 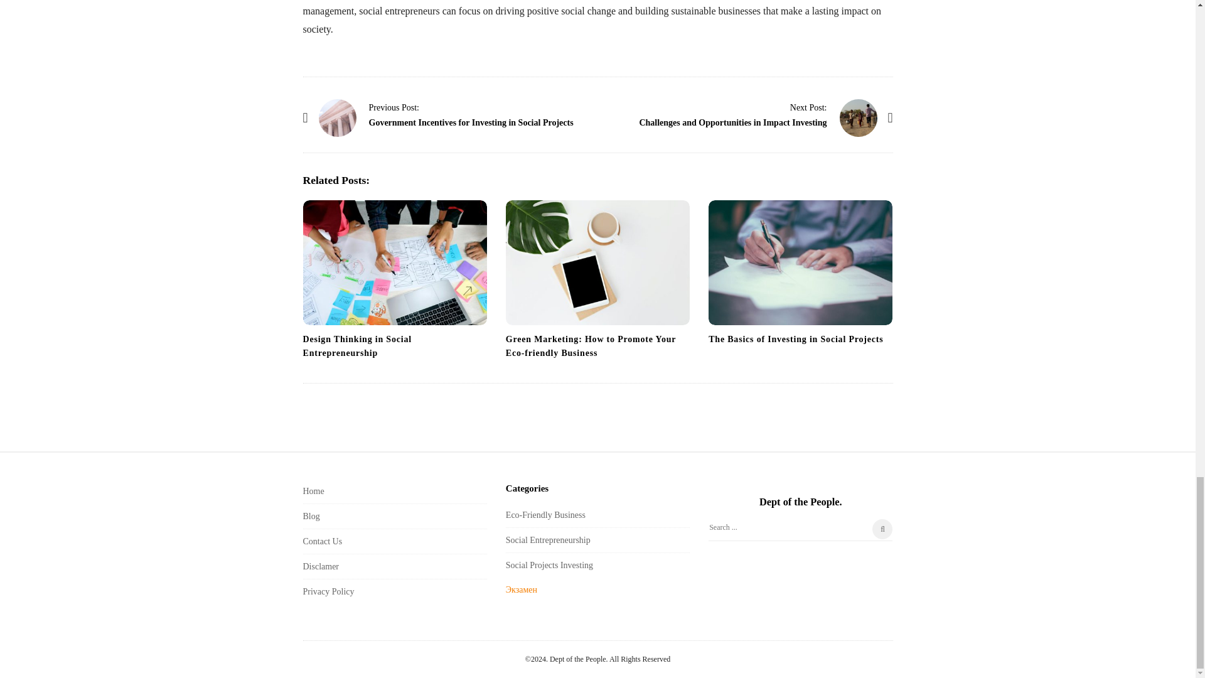 I want to click on Home, so click(x=313, y=491).